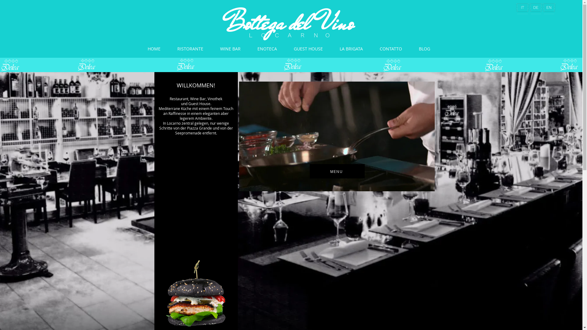  What do you see at coordinates (549, 7) in the screenshot?
I see `EN` at bounding box center [549, 7].